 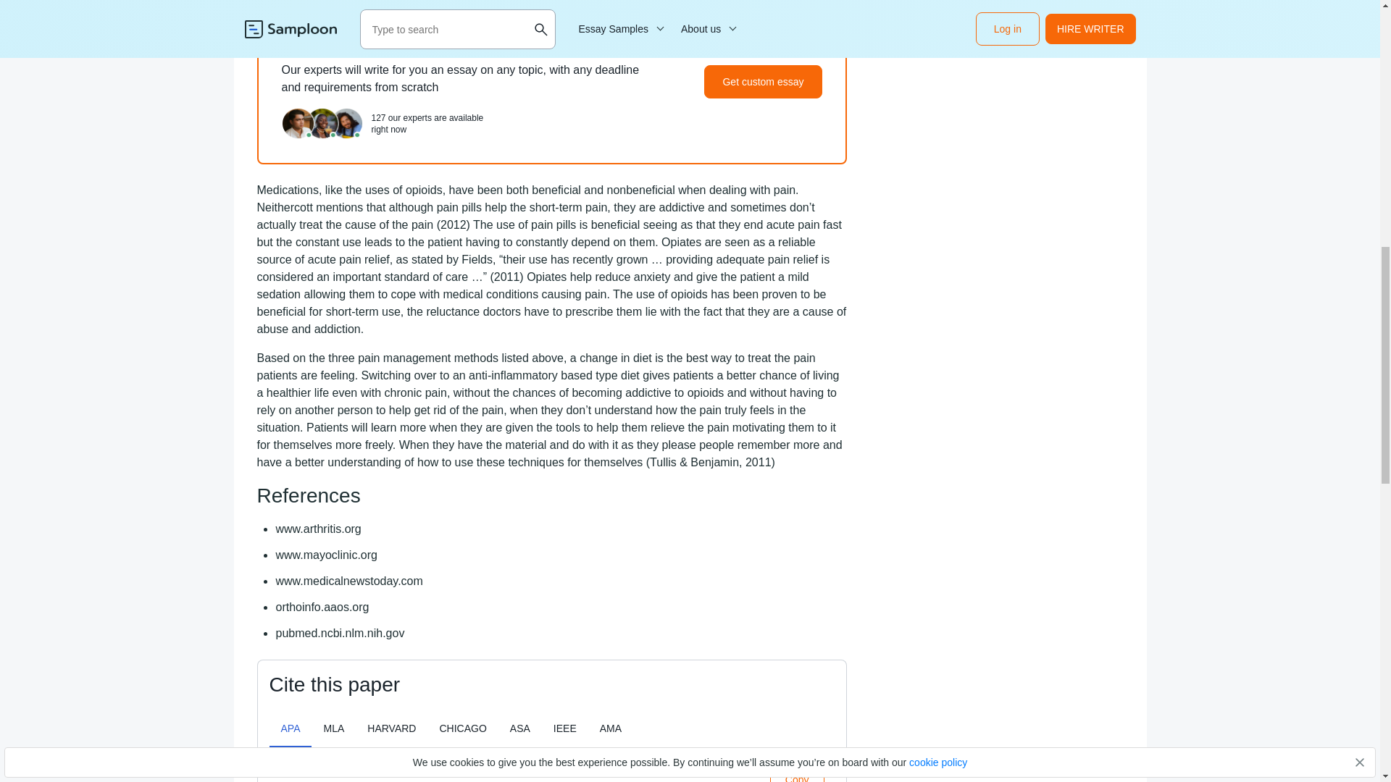 I want to click on www.mayoclinic.org, so click(x=327, y=555).